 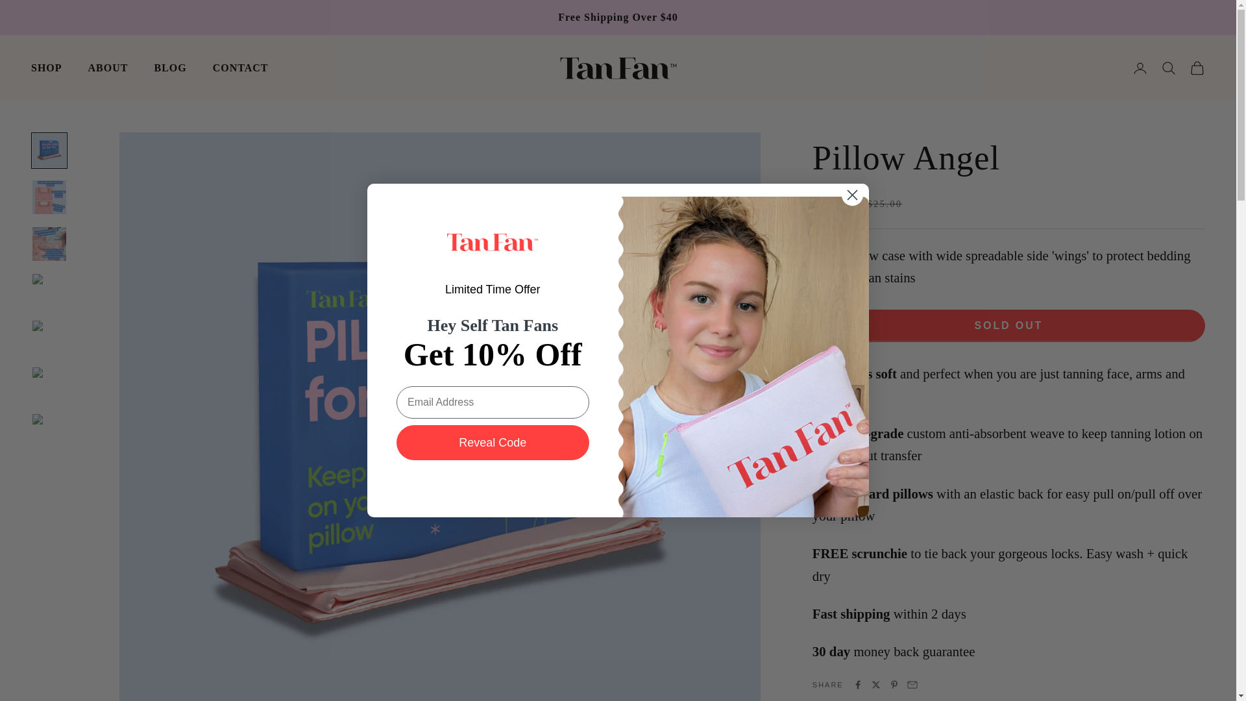 What do you see at coordinates (618, 69) in the screenshot?
I see `Tan Fan Co` at bounding box center [618, 69].